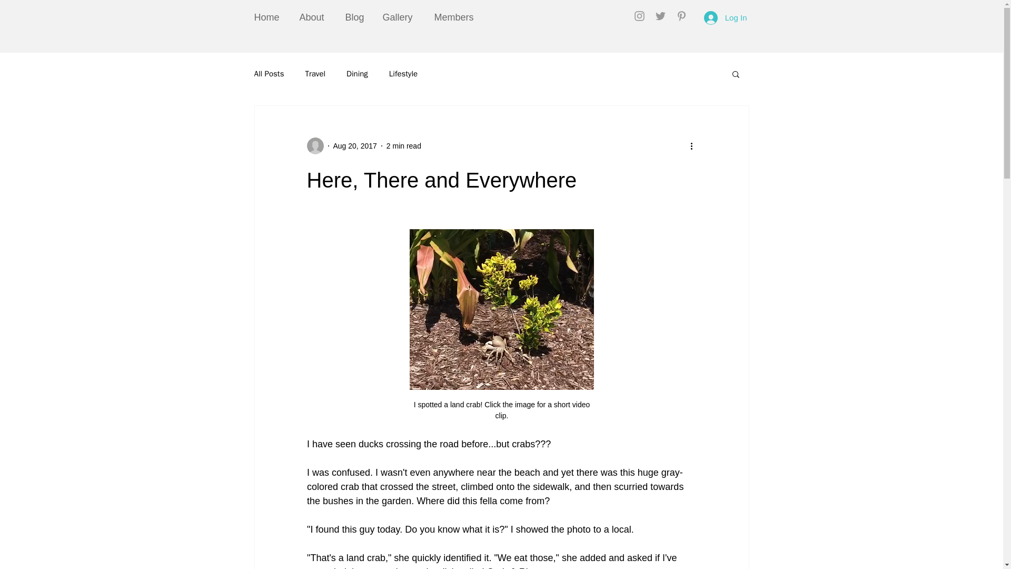 This screenshot has width=1011, height=569. Describe the element at coordinates (269, 73) in the screenshot. I see `All Posts` at that location.